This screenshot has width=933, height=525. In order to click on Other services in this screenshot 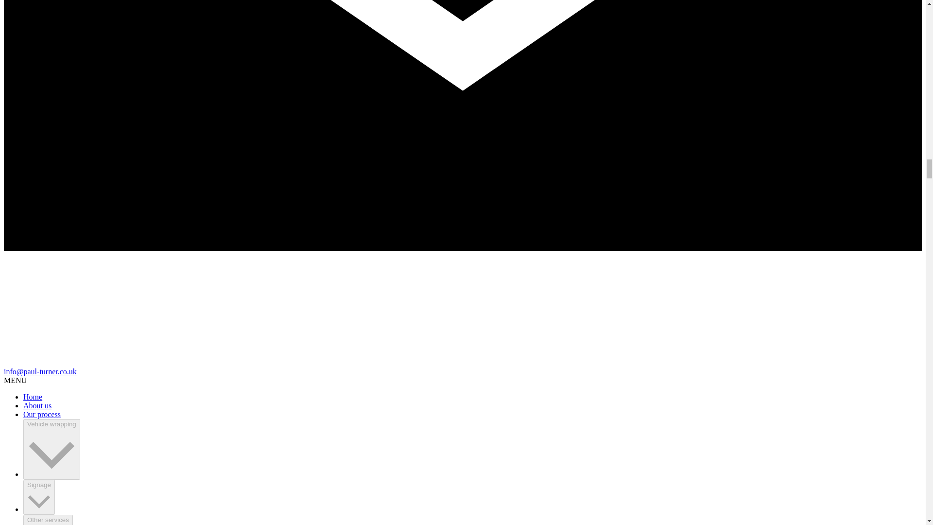, I will do `click(48, 520)`.